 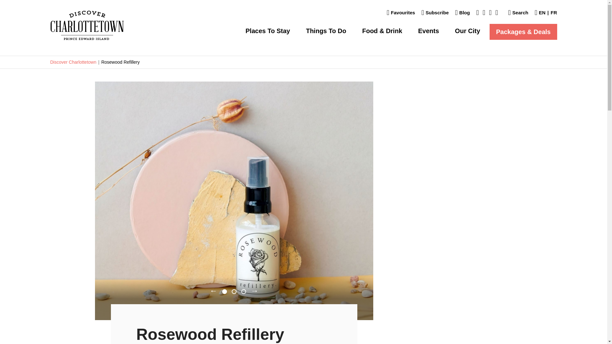 What do you see at coordinates (401, 13) in the screenshot?
I see `Favourites` at bounding box center [401, 13].